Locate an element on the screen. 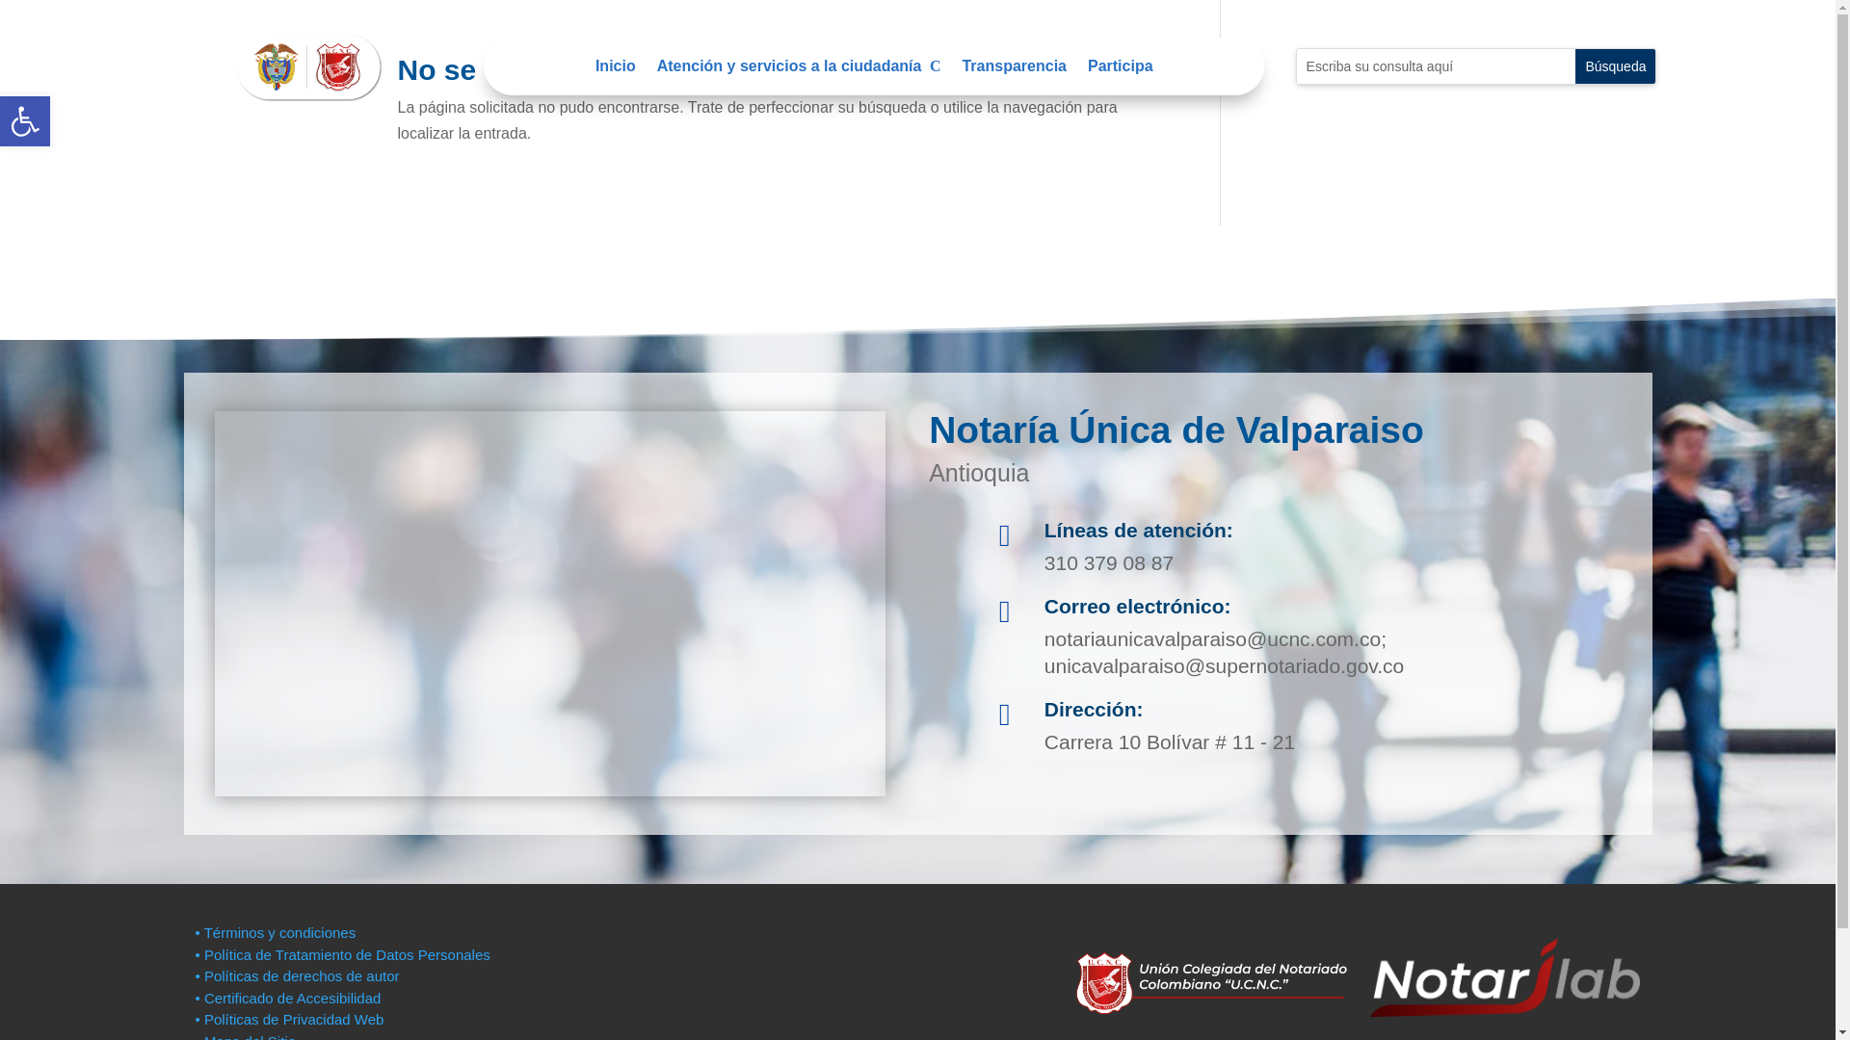 This screenshot has height=1040, width=1850. Herramientas de accesibilidad is located at coordinates (25, 121).